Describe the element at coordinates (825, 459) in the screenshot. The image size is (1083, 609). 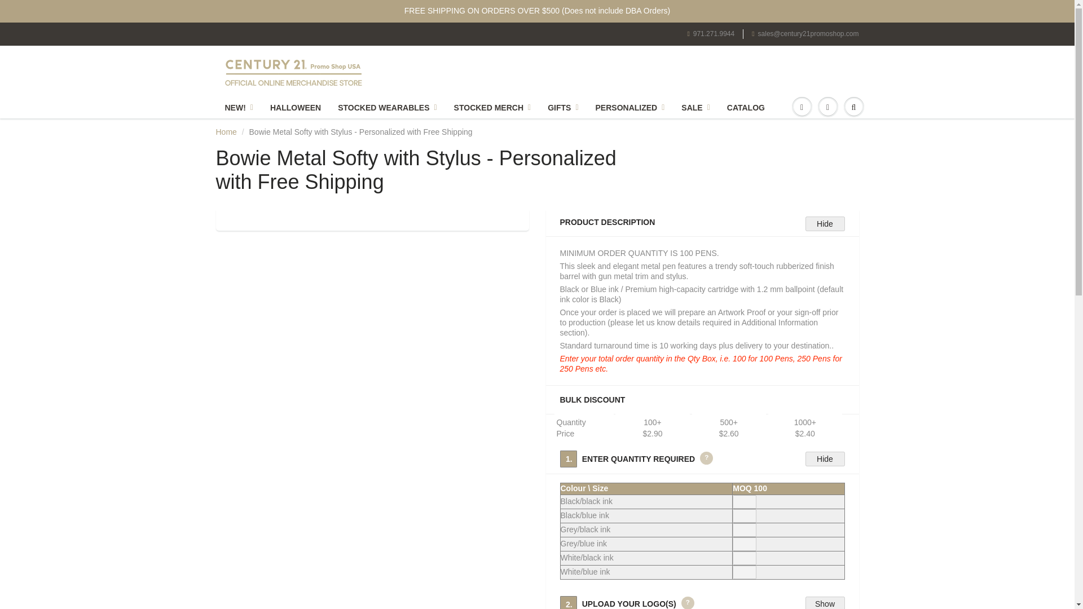
I see `Hide` at that location.